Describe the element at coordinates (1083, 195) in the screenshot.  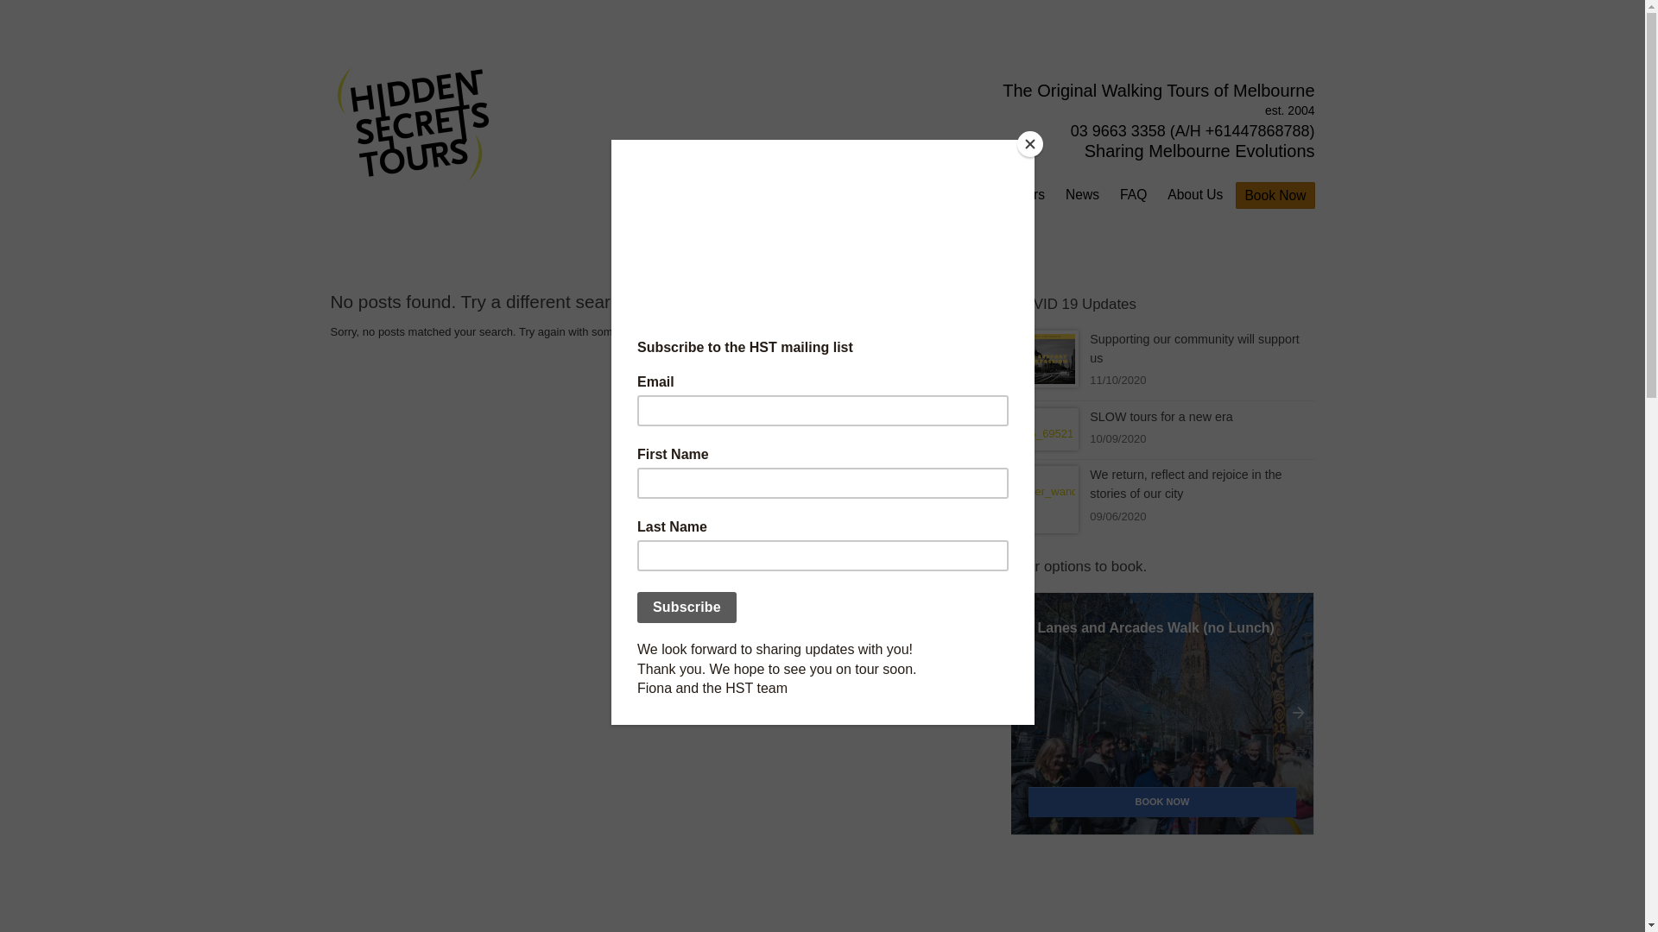
I see `News` at that location.